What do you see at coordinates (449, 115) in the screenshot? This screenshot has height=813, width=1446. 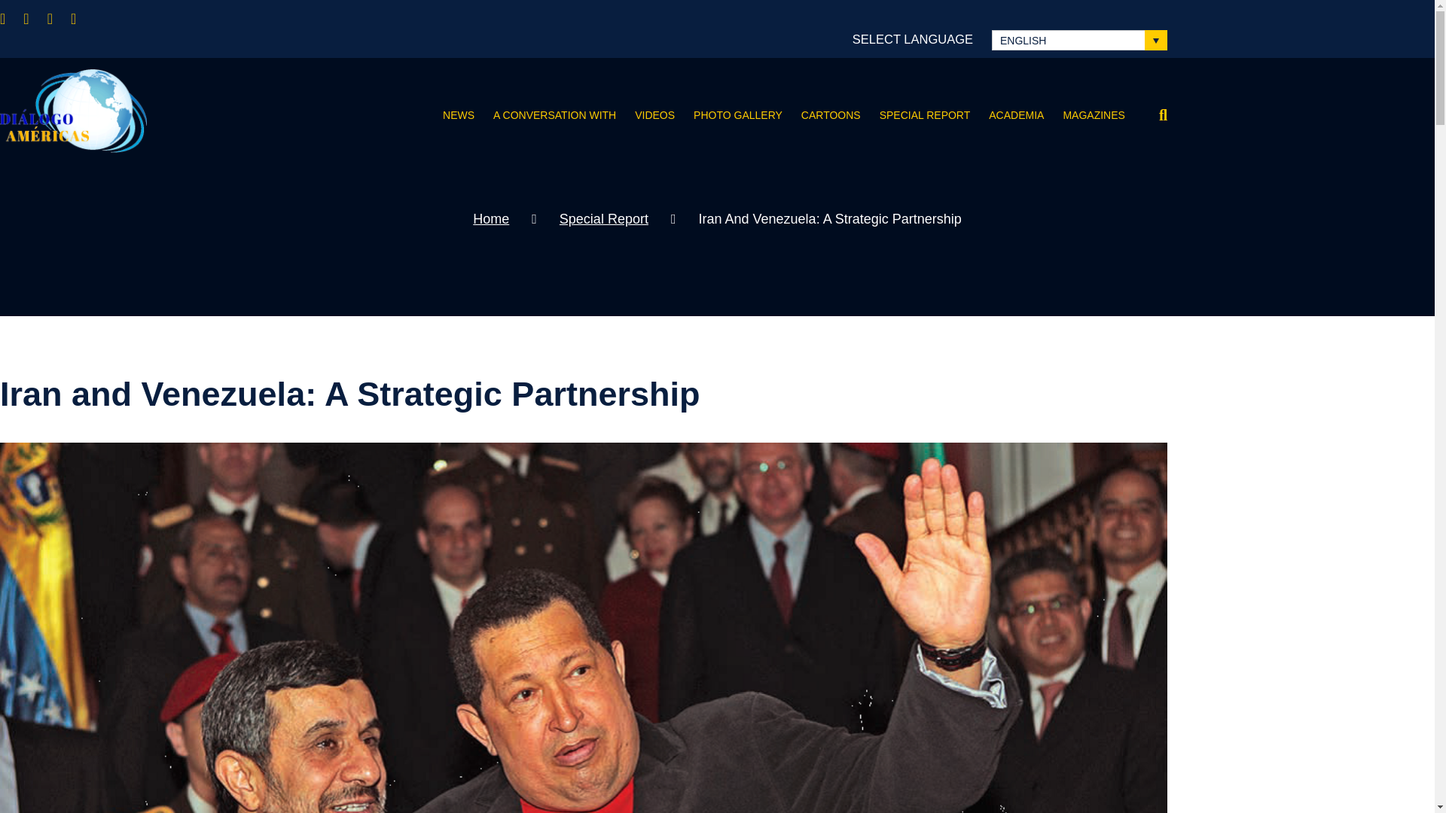 I see `NEWS` at bounding box center [449, 115].